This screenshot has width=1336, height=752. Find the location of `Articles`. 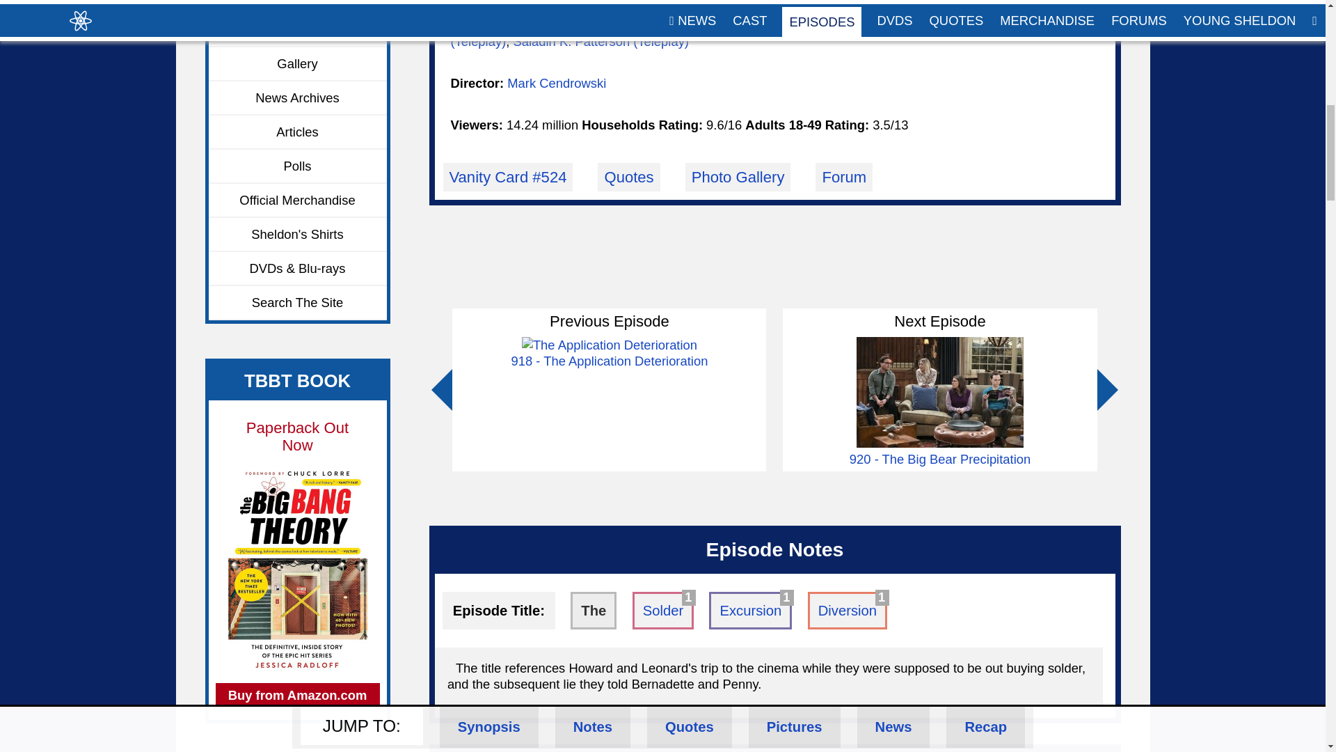

Articles is located at coordinates (298, 132).